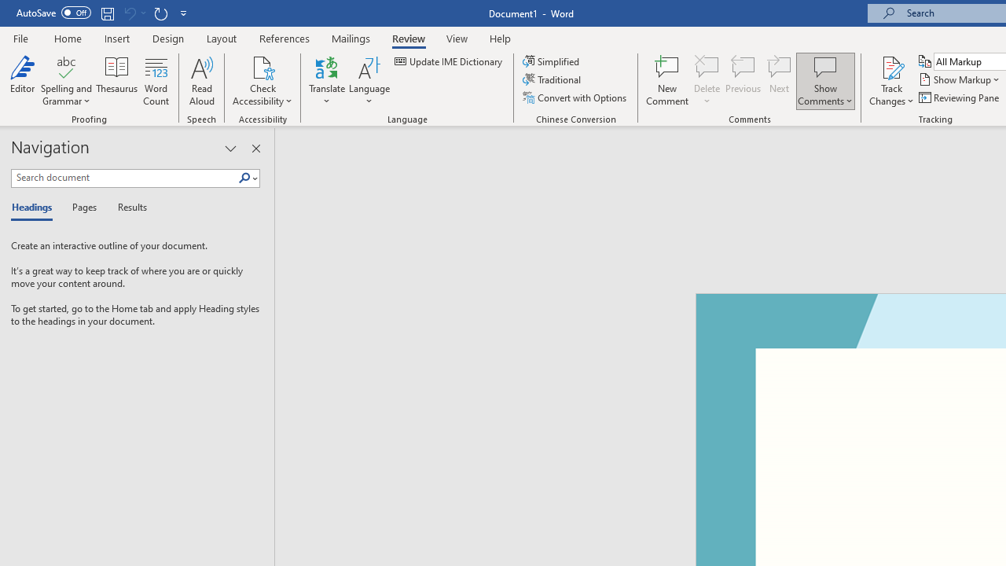  What do you see at coordinates (68, 38) in the screenshot?
I see `Home` at bounding box center [68, 38].